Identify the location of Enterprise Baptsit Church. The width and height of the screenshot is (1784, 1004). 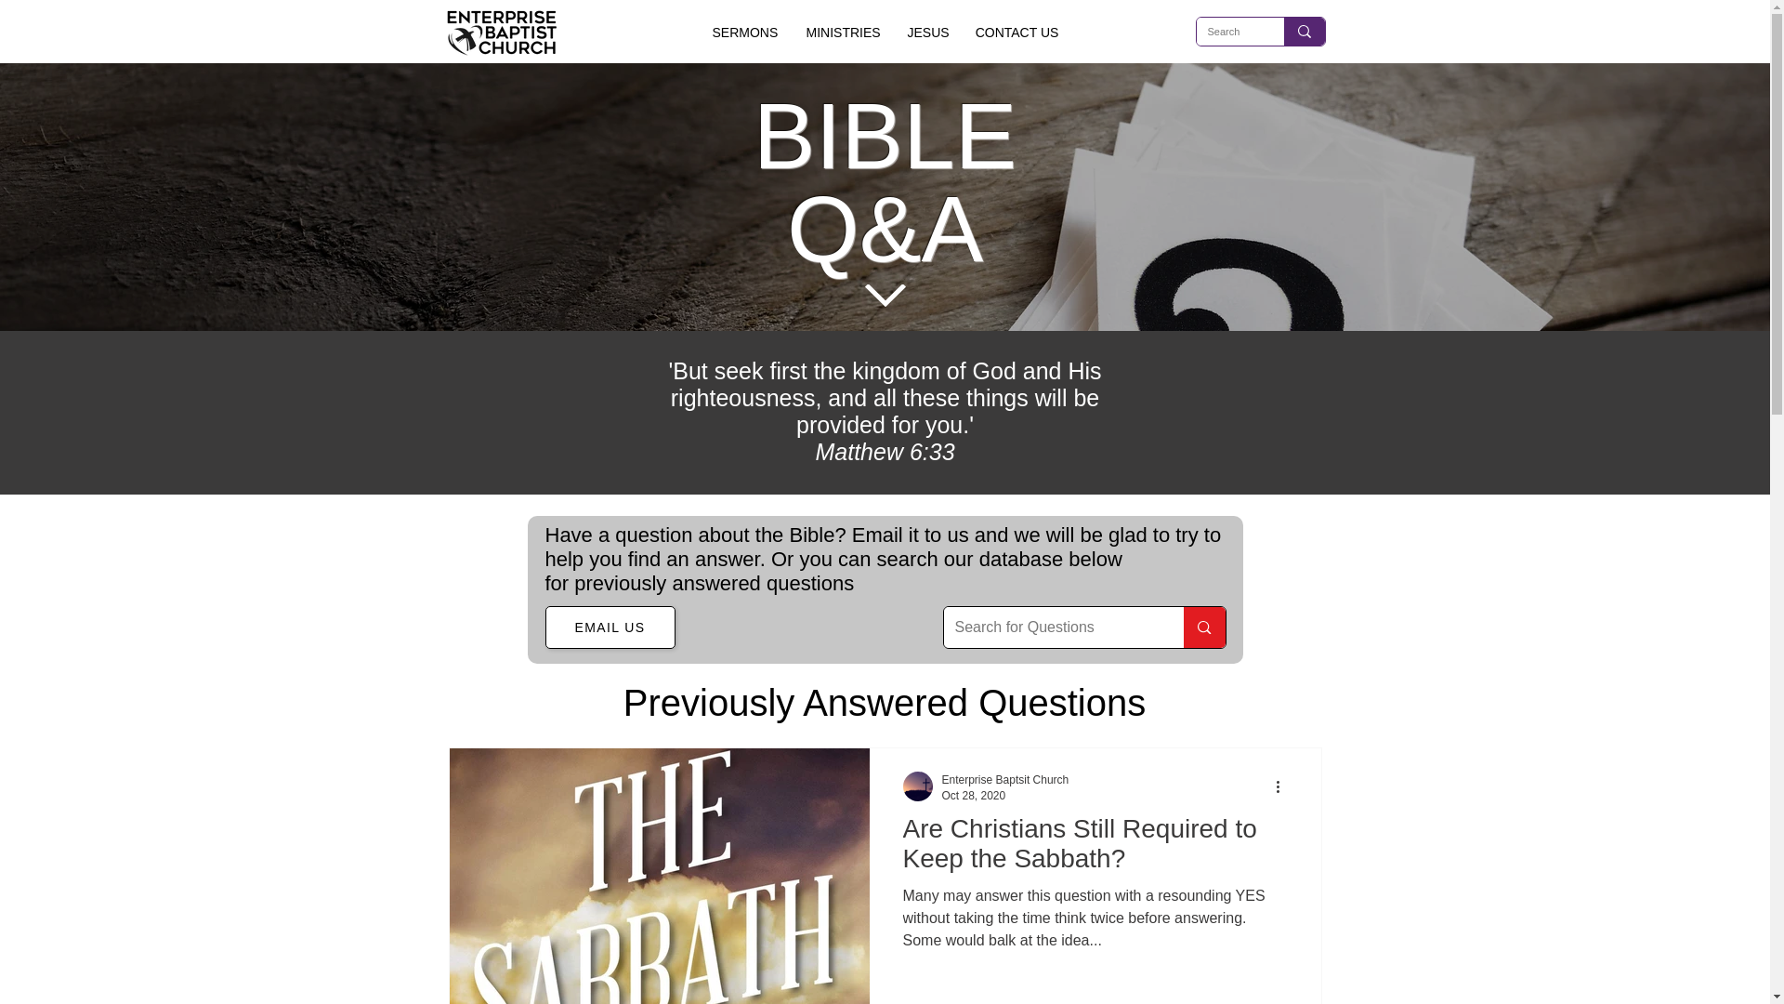
(1005, 779).